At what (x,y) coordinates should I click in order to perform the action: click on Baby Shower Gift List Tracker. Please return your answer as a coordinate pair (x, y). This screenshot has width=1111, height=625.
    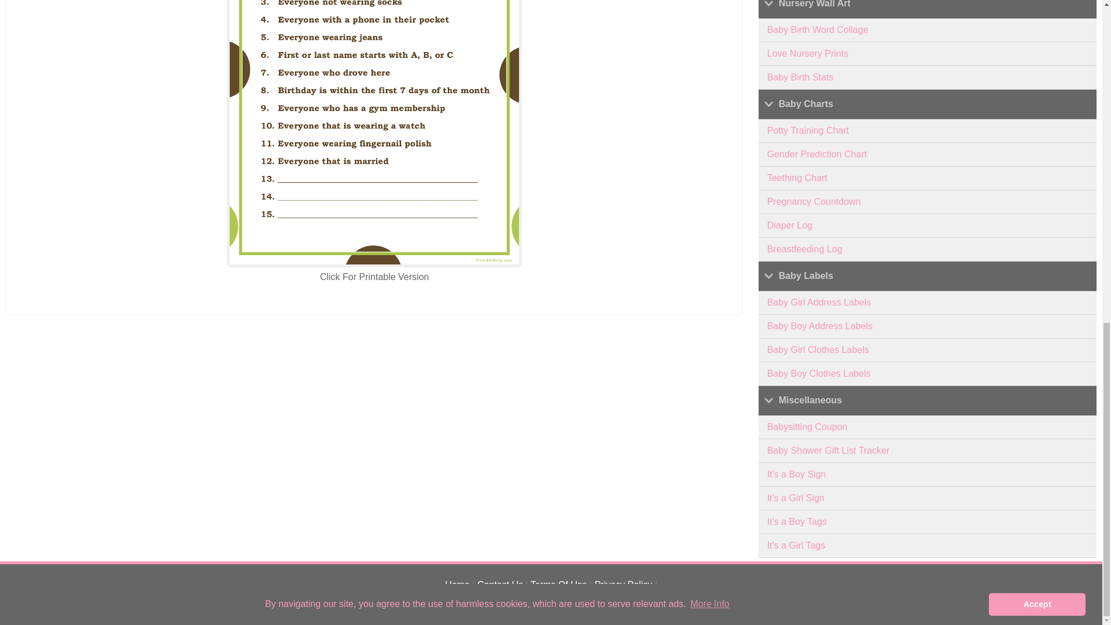
    Looking at the image, I should click on (928, 451).